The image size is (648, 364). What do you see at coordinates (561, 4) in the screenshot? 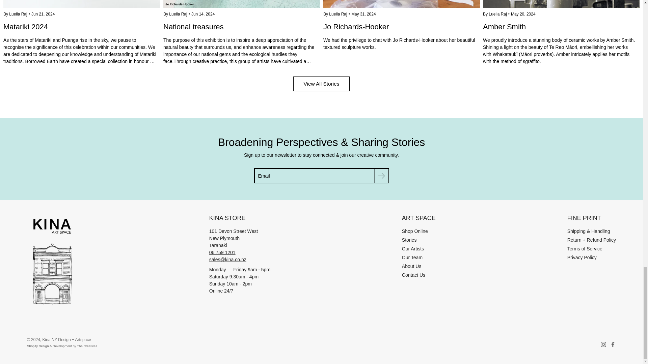
I see `Amber Smith` at bounding box center [561, 4].